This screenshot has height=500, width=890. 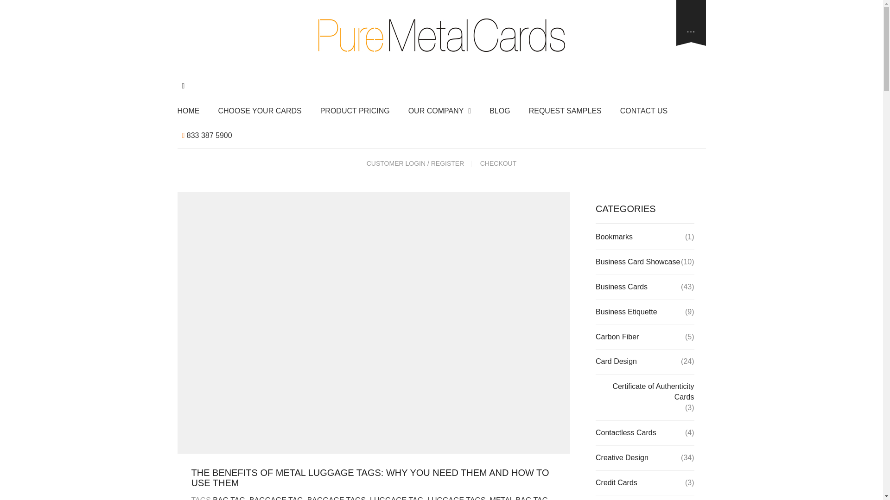 What do you see at coordinates (498, 163) in the screenshot?
I see `CHECKOUT` at bounding box center [498, 163].